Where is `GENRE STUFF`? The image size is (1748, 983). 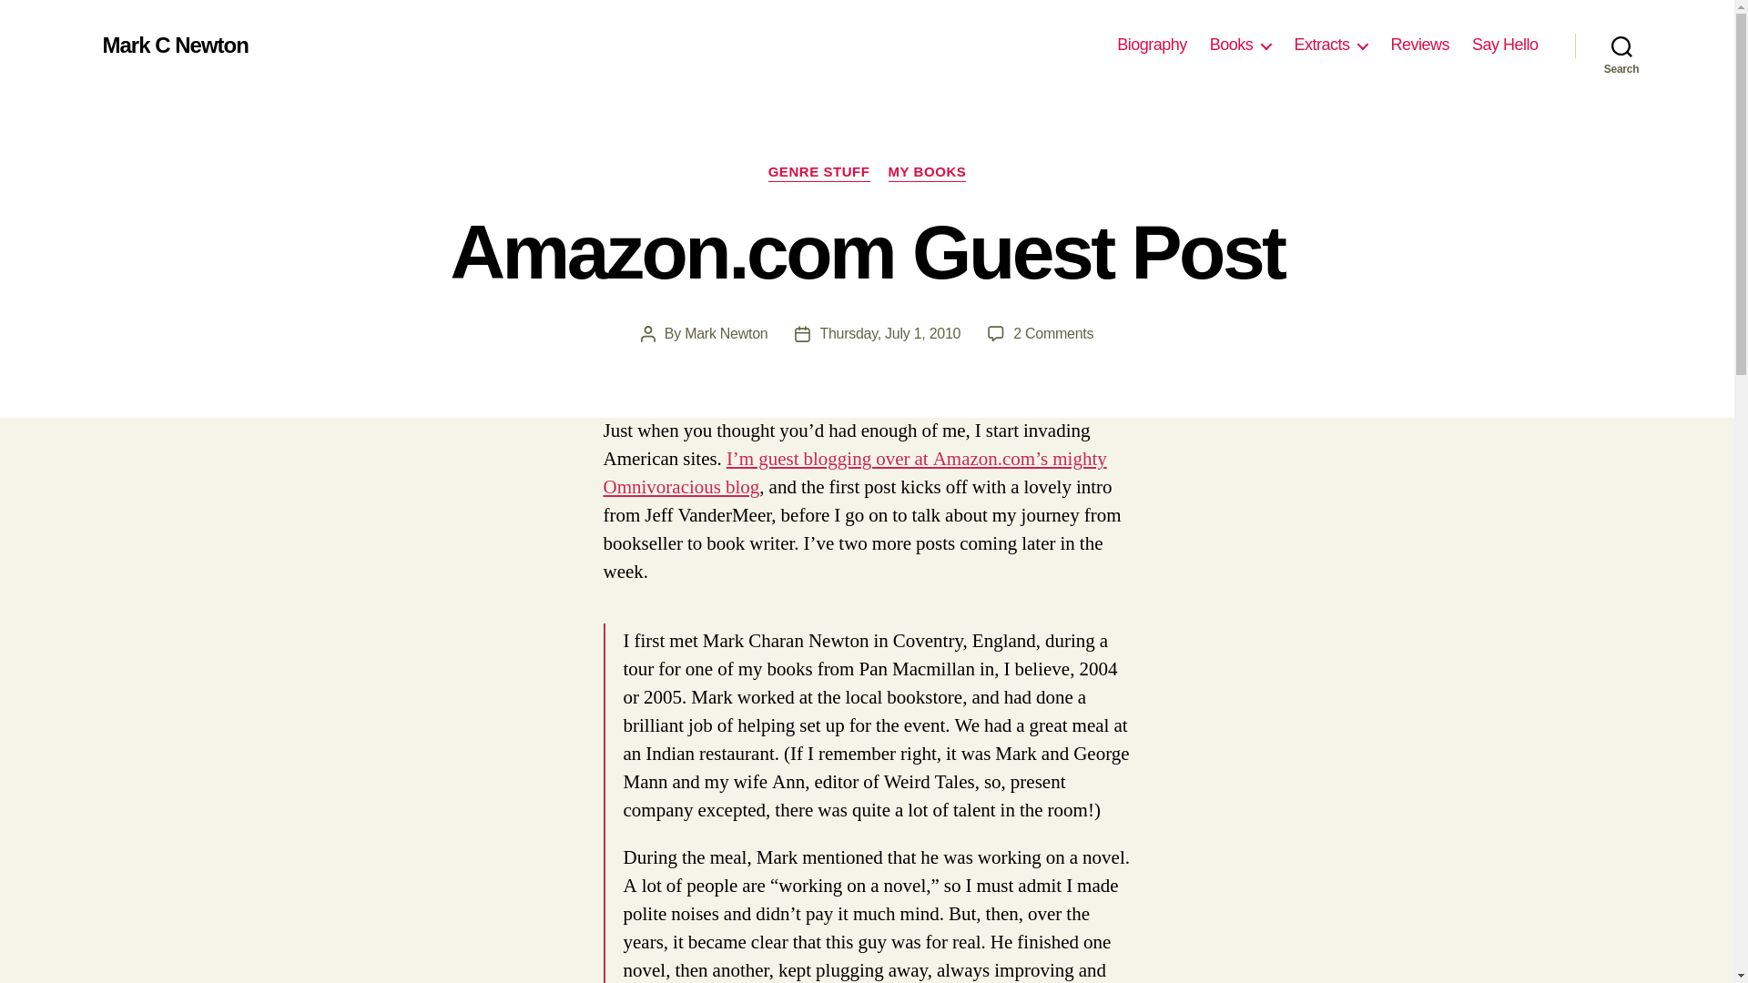
GENRE STUFF is located at coordinates (819, 173).